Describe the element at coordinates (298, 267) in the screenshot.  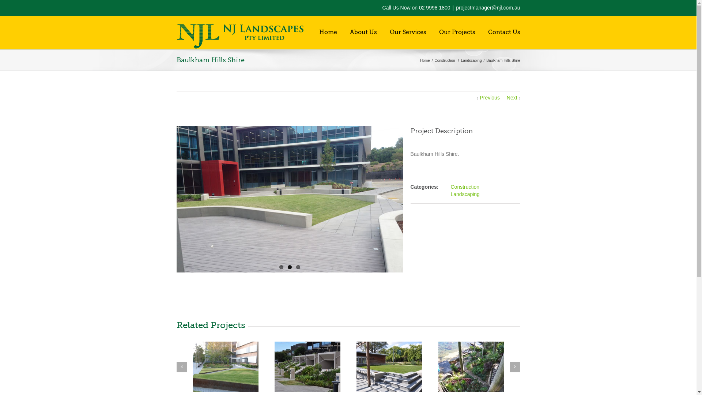
I see `3` at that location.